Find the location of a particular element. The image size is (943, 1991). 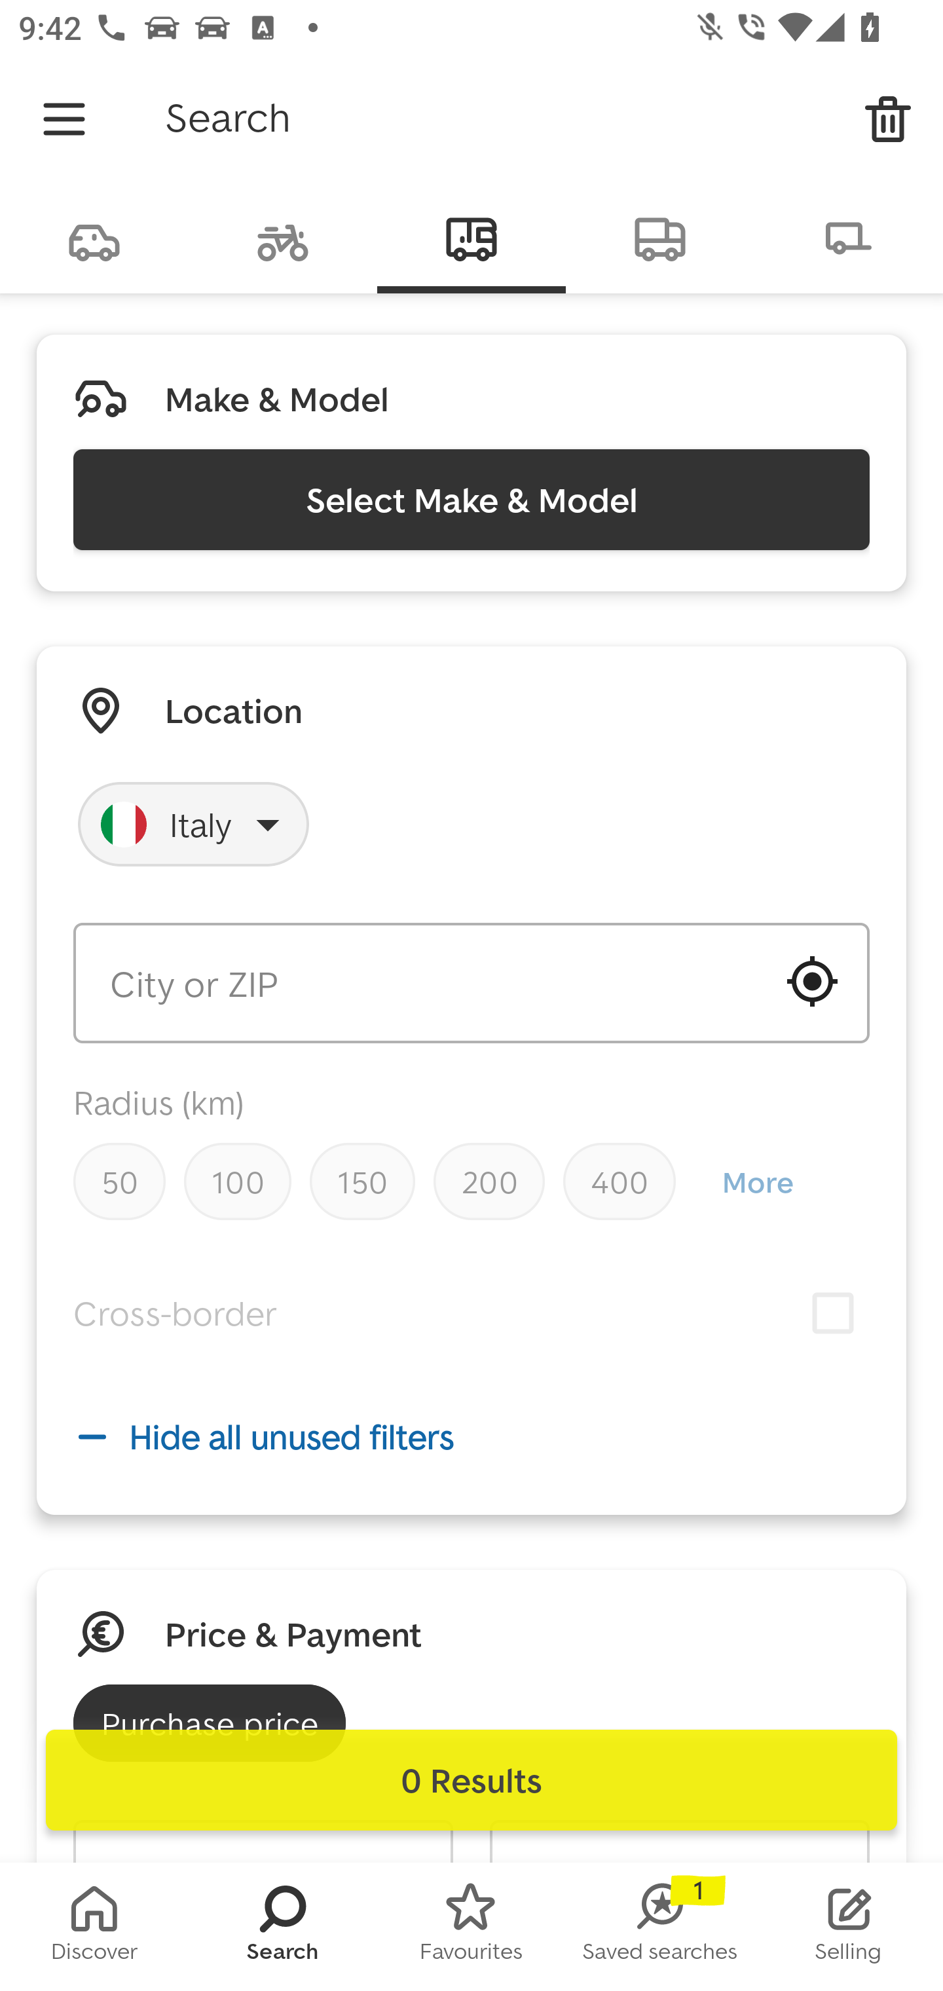

200 is located at coordinates (489, 1182).